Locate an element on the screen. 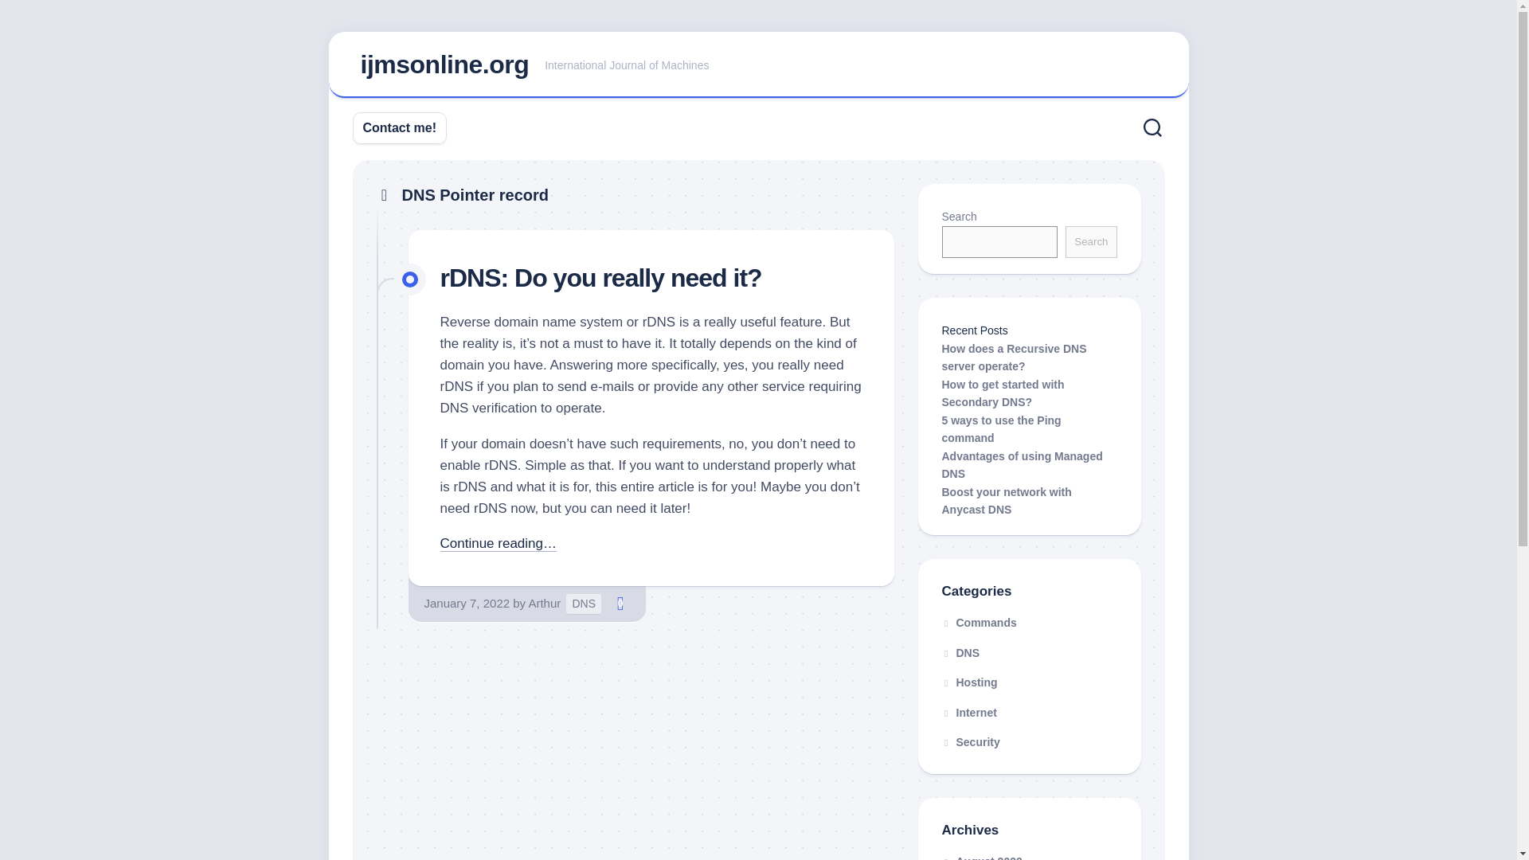  August 2022 is located at coordinates (981, 857).